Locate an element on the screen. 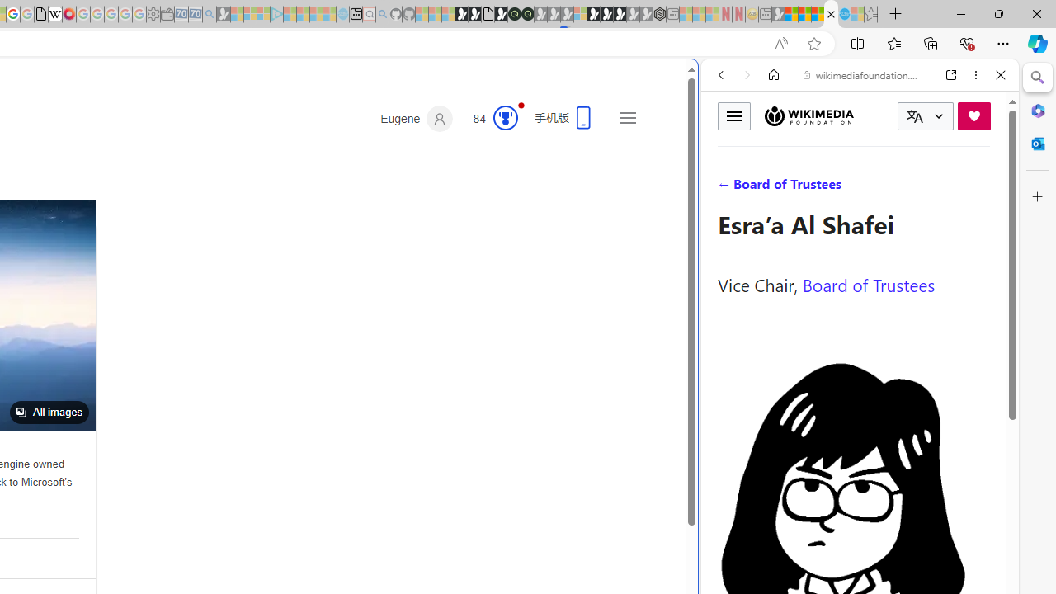  Search the web is located at coordinates (868, 114).